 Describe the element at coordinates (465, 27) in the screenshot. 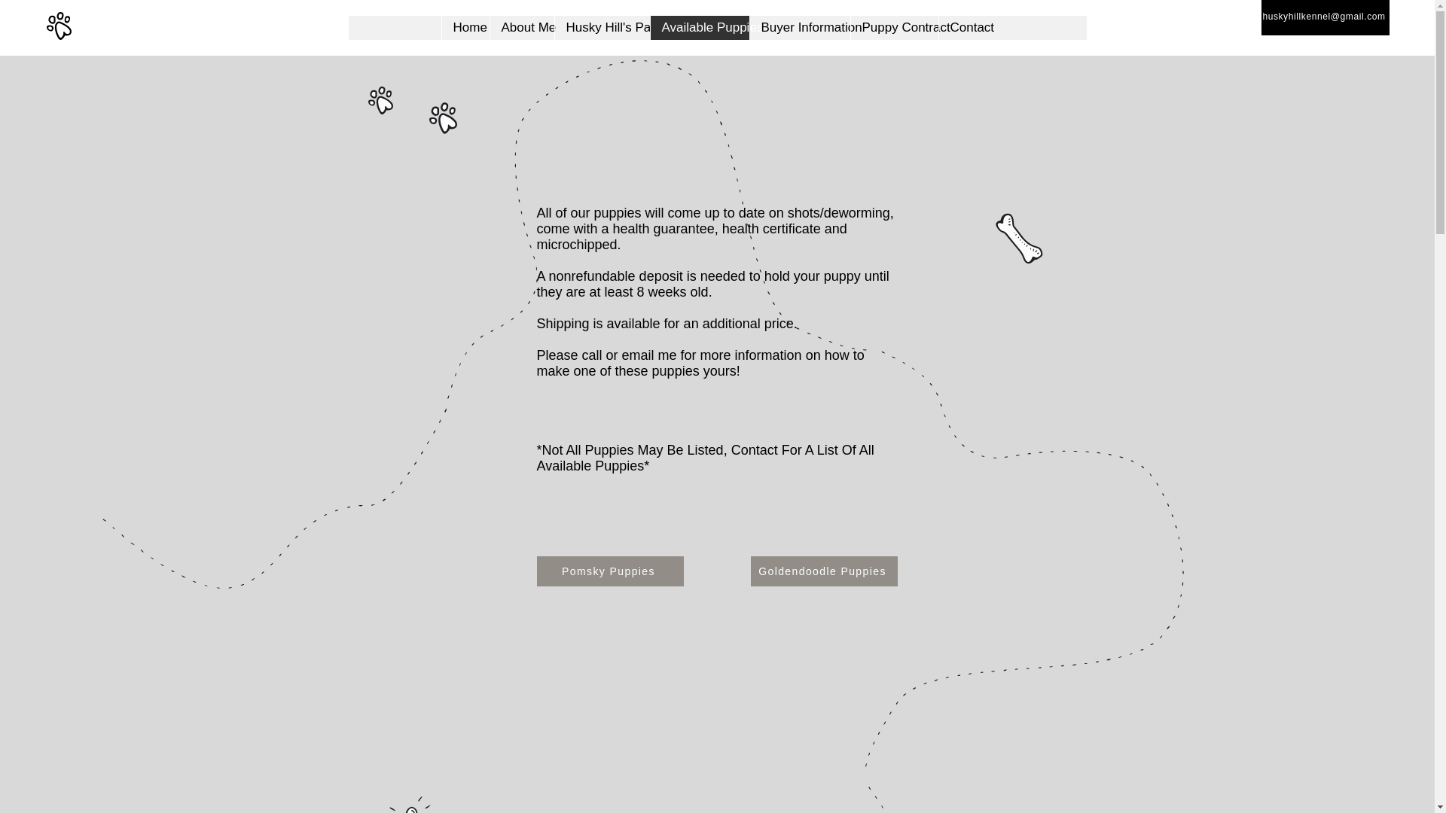

I see `Home` at that location.